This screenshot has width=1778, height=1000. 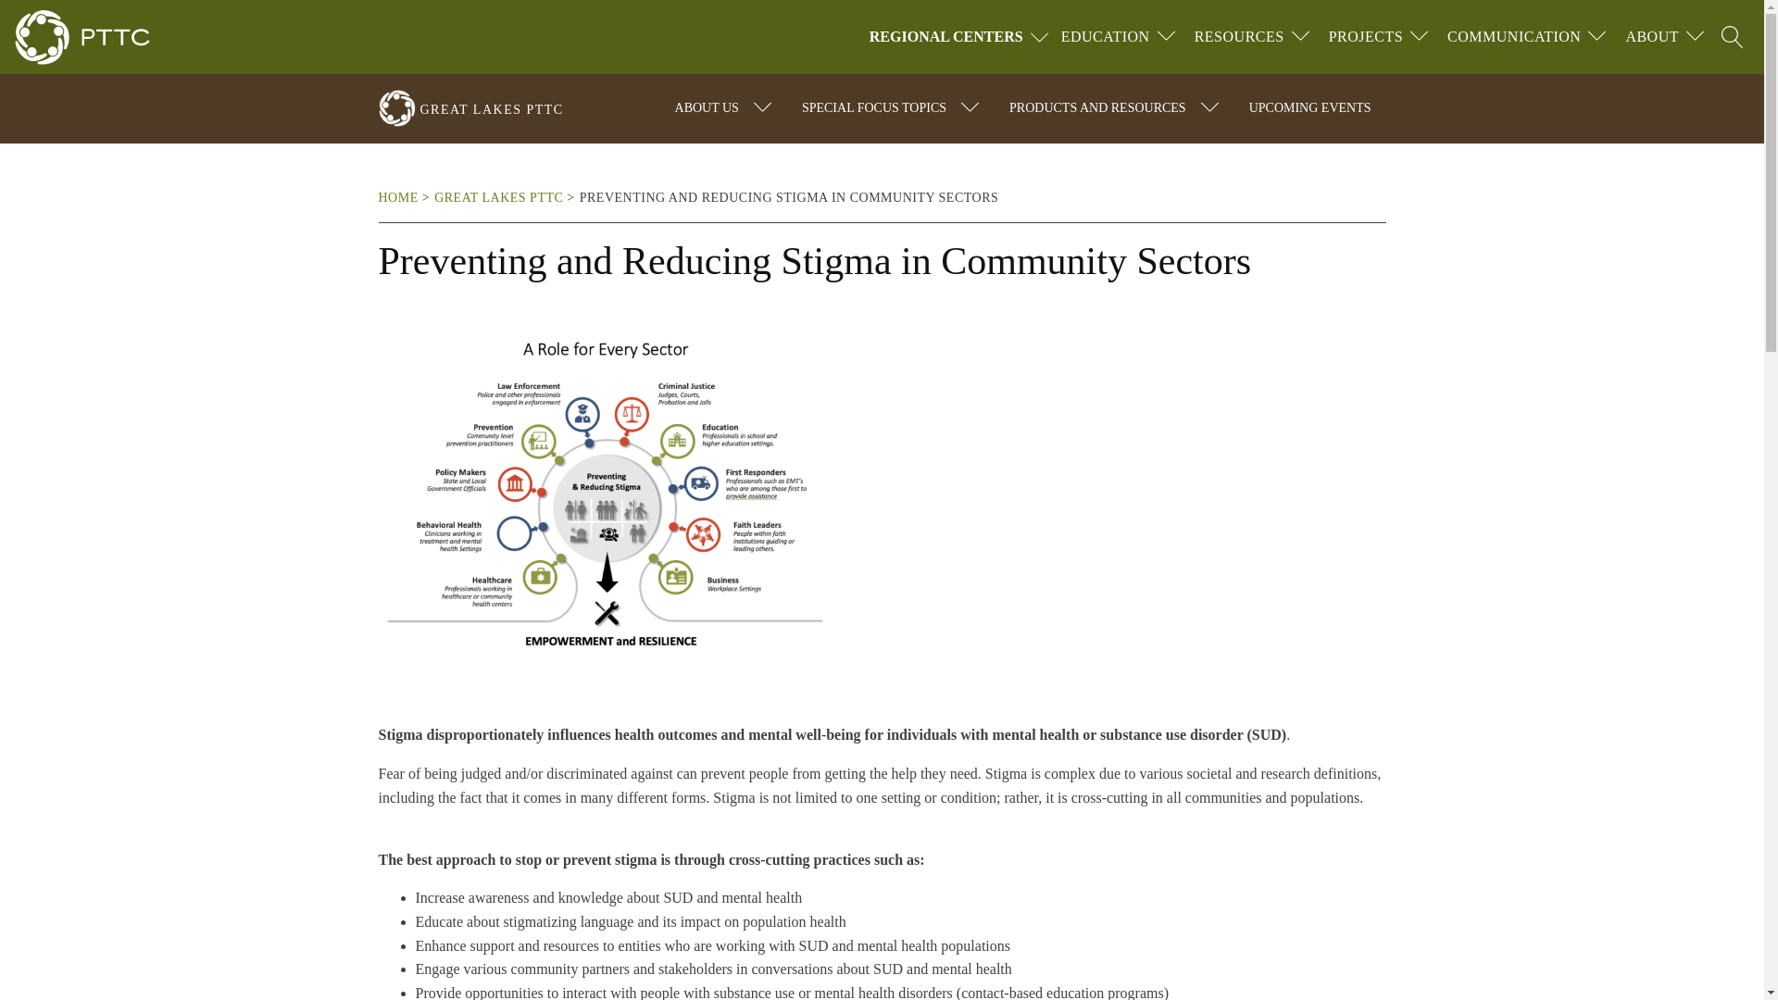 What do you see at coordinates (1106, 37) in the screenshot?
I see `EDUCATION` at bounding box center [1106, 37].